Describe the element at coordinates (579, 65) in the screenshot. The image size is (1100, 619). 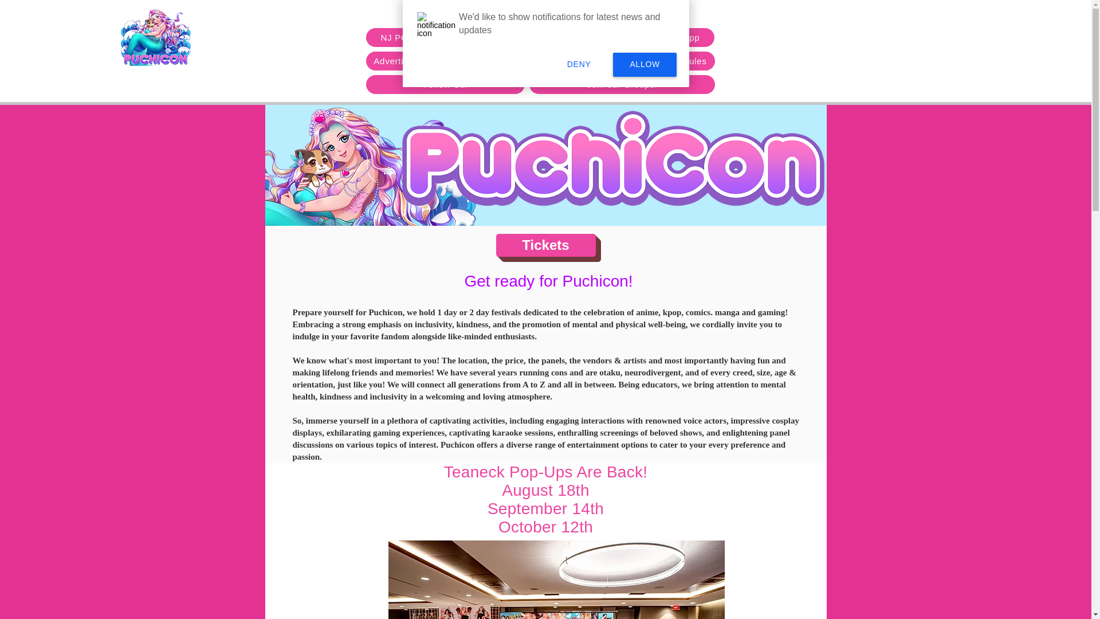
I see `DENY` at that location.